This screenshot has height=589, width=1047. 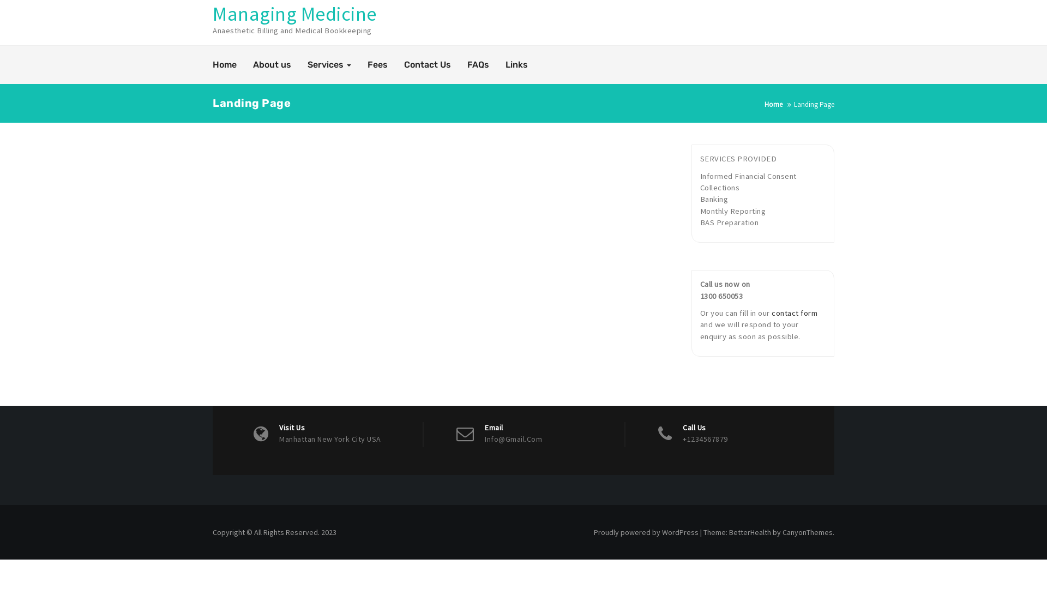 What do you see at coordinates (428, 65) in the screenshot?
I see `Contact Us` at bounding box center [428, 65].